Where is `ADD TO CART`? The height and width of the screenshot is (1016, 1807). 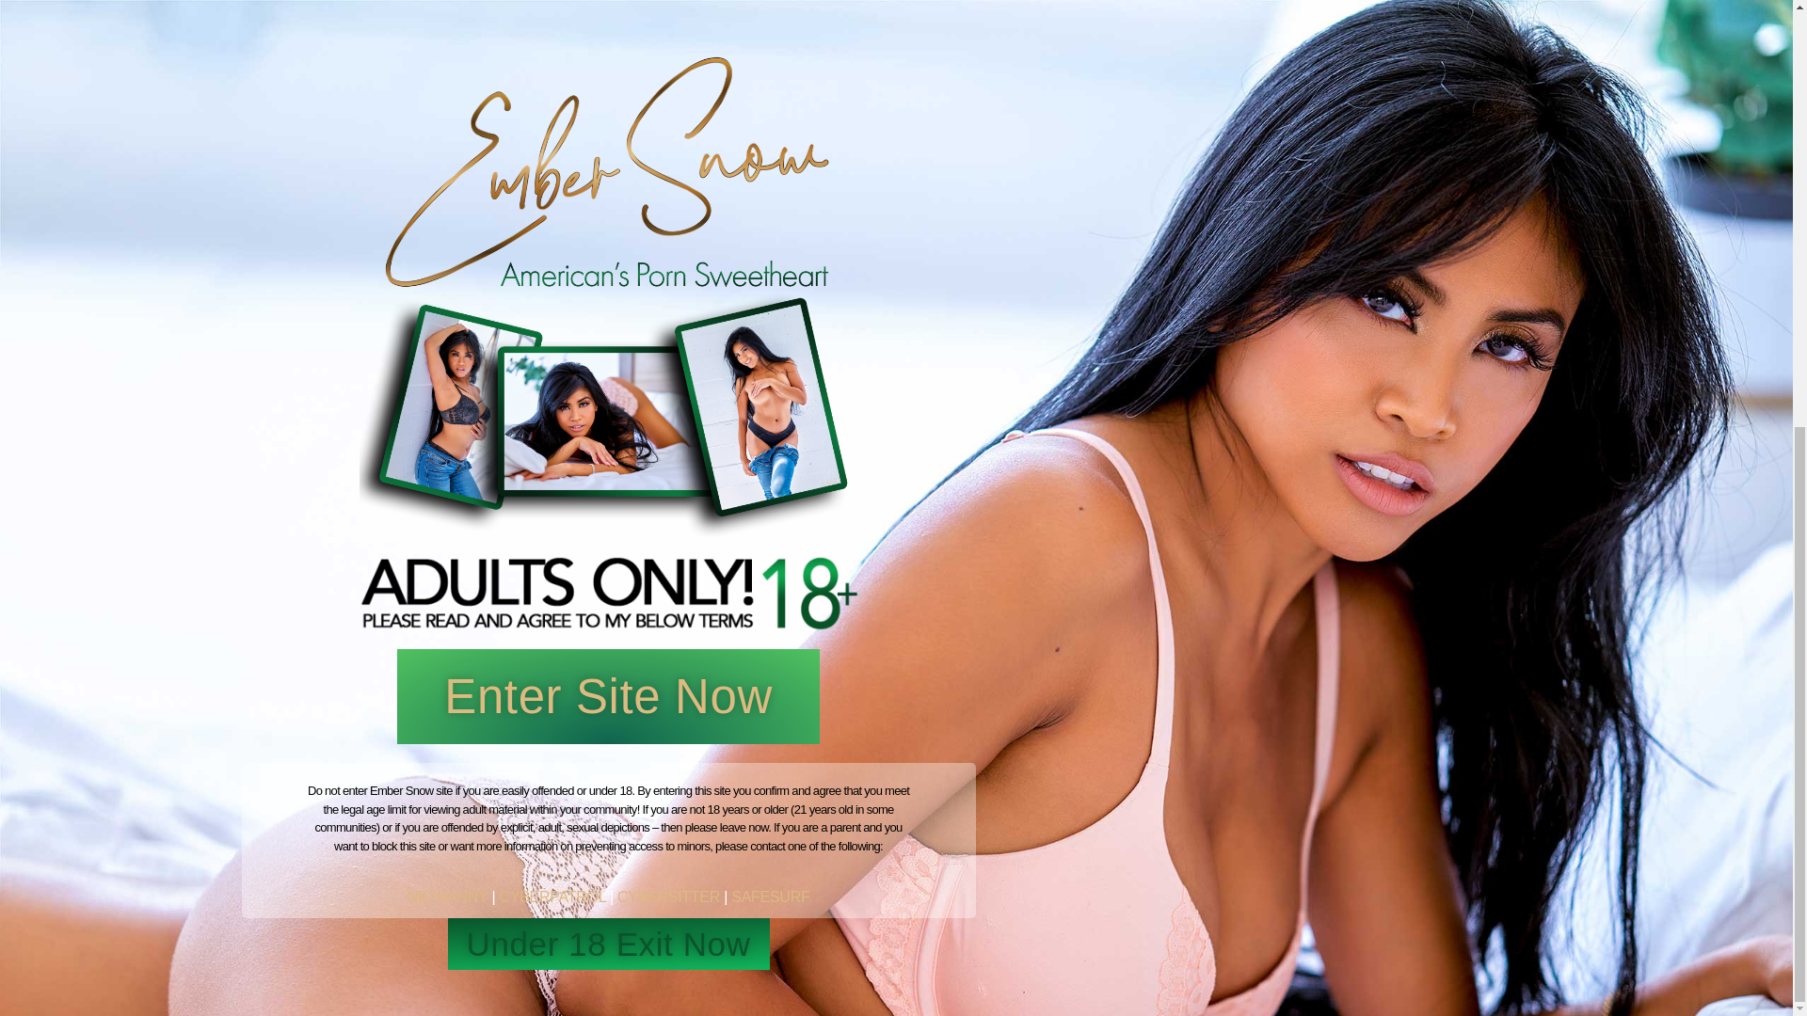 ADD TO CART is located at coordinates (1257, 615).